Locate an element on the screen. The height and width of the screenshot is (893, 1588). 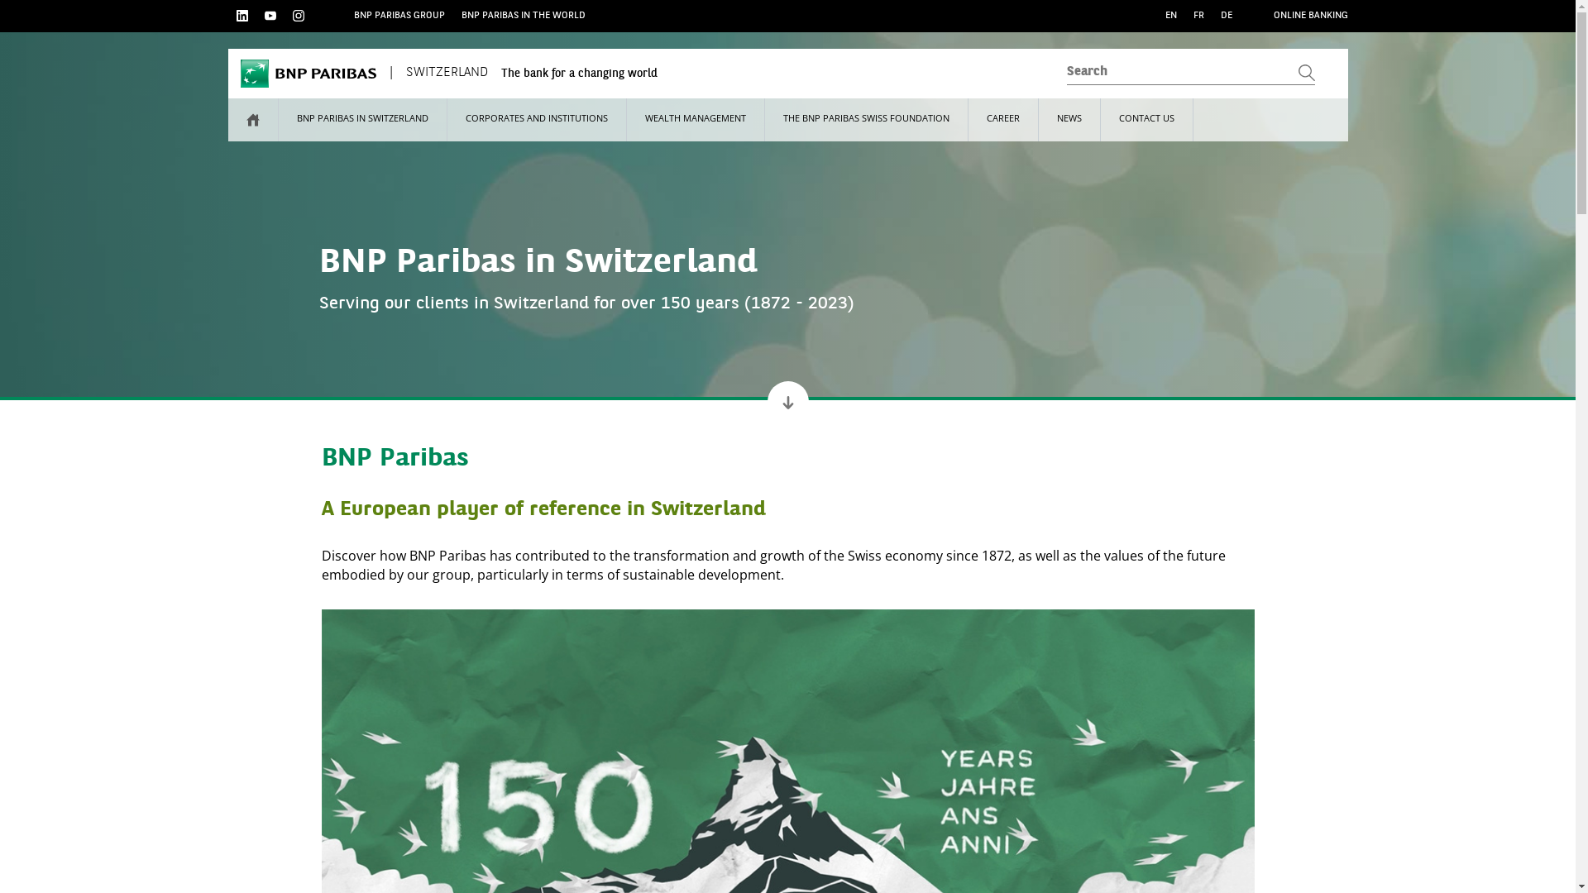
Search is located at coordinates (1191, 73).